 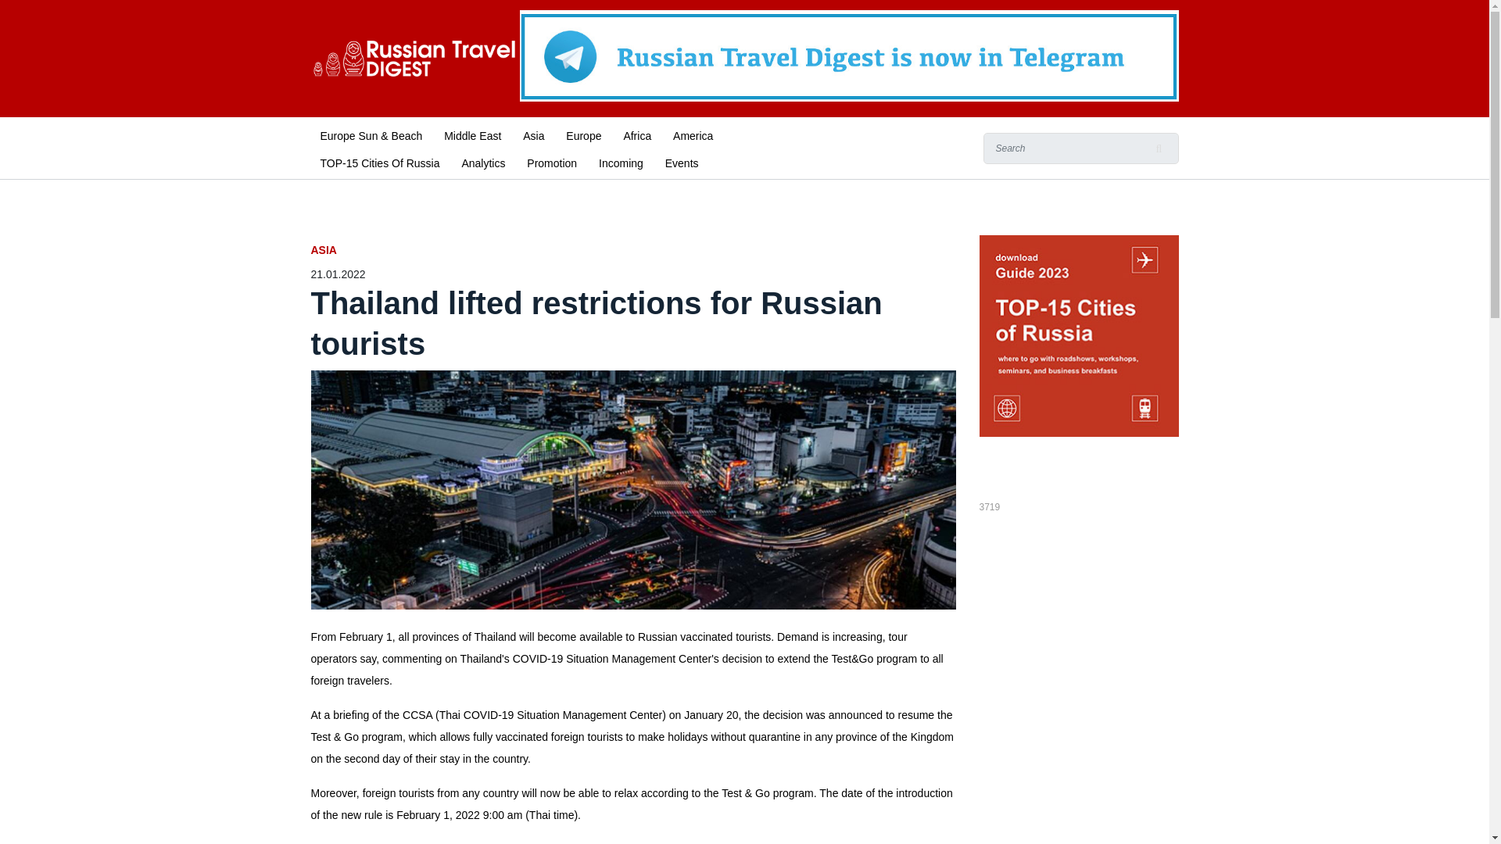 I want to click on Middle East, so click(x=472, y=134).